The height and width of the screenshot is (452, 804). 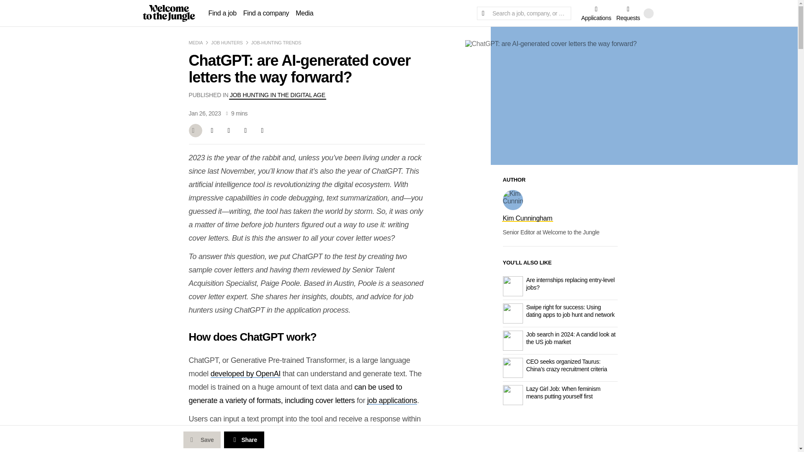 I want to click on Find a job, so click(x=222, y=13).